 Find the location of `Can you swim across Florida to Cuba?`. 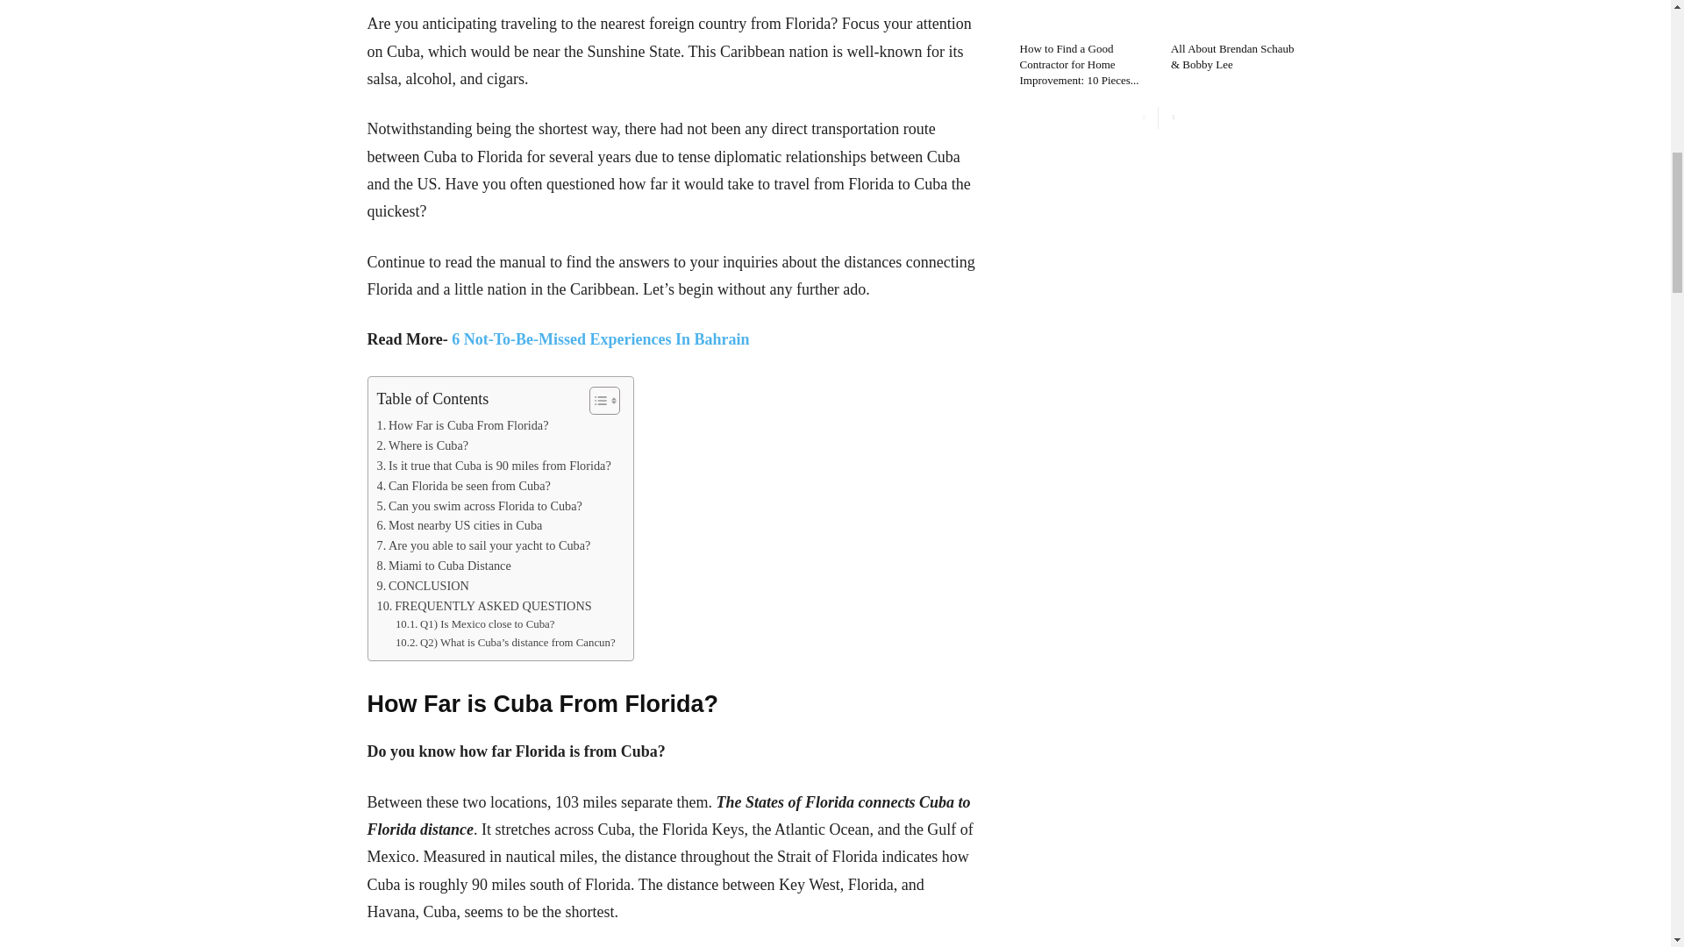

Can you swim across Florida to Cuba? is located at coordinates (480, 505).